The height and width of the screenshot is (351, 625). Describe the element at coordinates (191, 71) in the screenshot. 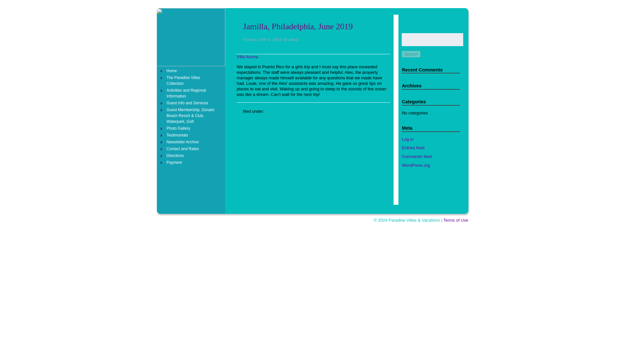

I see `Home` at that location.